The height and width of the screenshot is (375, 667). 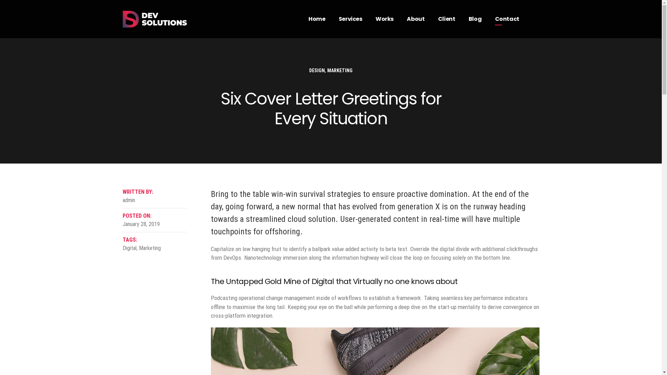 I want to click on MARKETING, so click(x=340, y=70).